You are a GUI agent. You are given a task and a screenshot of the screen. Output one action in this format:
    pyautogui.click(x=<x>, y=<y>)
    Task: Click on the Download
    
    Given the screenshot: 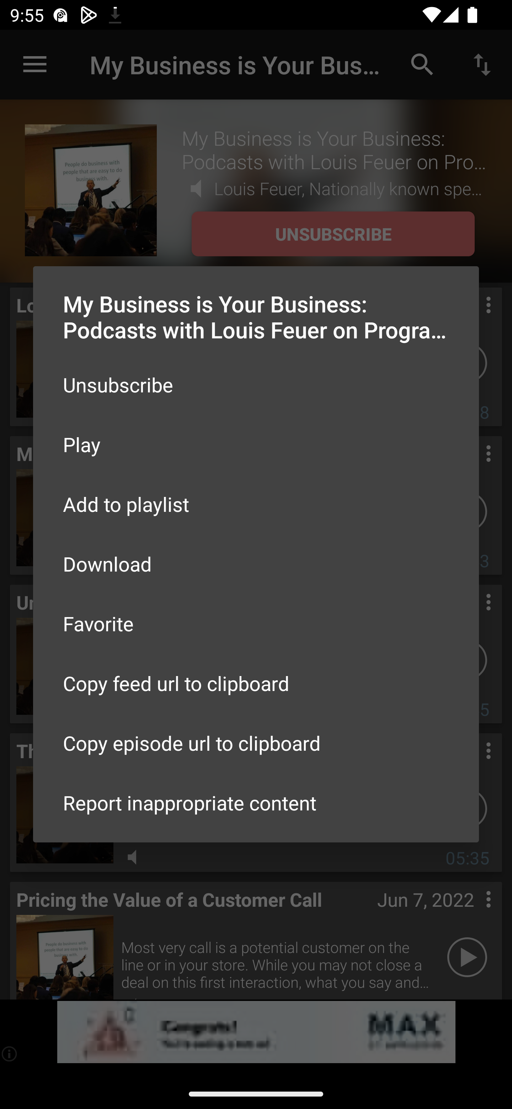 What is the action you would take?
    pyautogui.click(x=256, y=563)
    